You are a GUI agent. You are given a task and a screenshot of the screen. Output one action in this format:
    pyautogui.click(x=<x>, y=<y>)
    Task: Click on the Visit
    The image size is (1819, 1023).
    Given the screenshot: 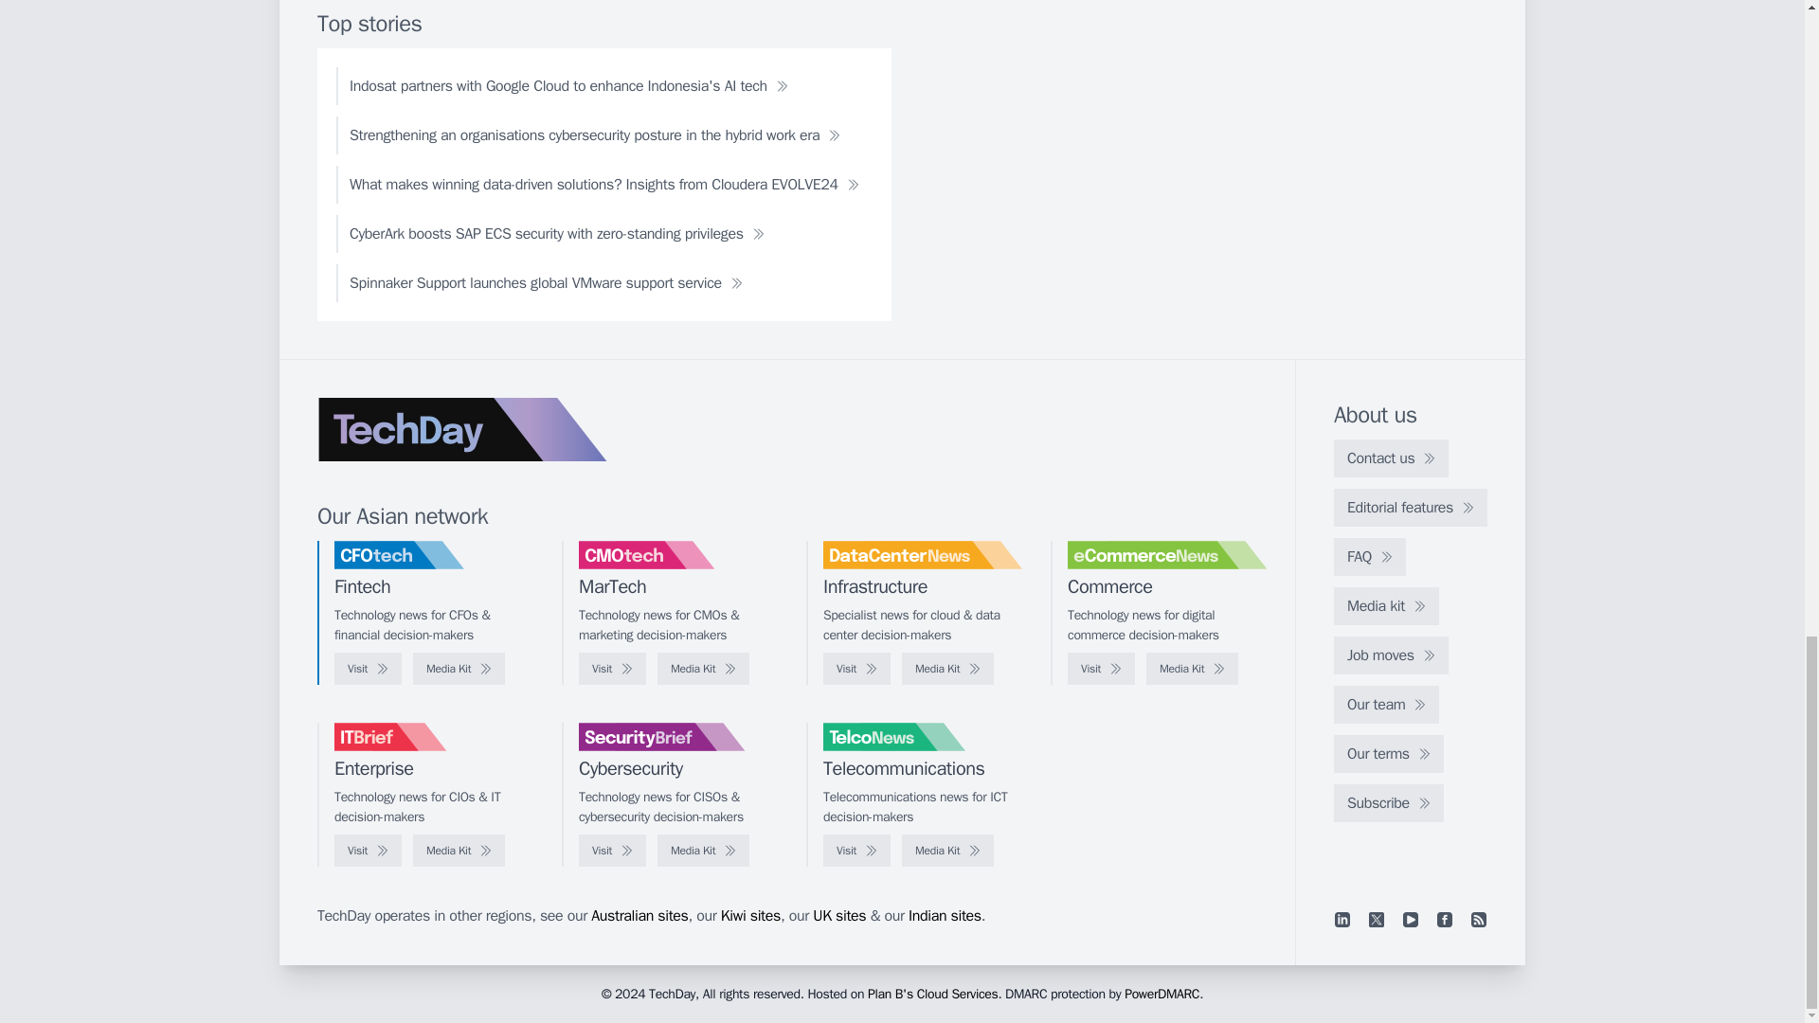 What is the action you would take?
    pyautogui.click(x=856, y=669)
    